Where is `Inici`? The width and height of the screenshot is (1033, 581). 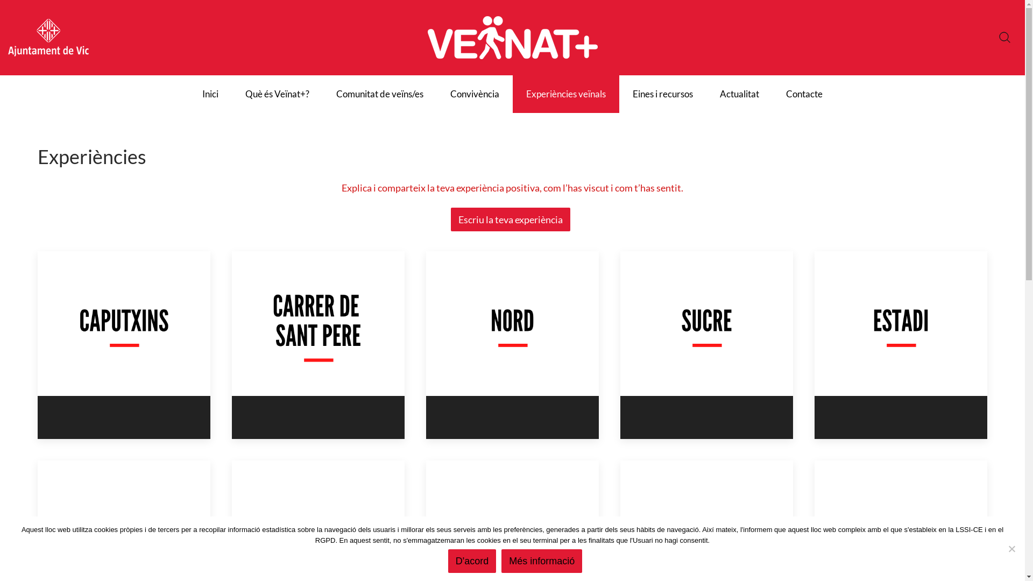 Inici is located at coordinates (210, 94).